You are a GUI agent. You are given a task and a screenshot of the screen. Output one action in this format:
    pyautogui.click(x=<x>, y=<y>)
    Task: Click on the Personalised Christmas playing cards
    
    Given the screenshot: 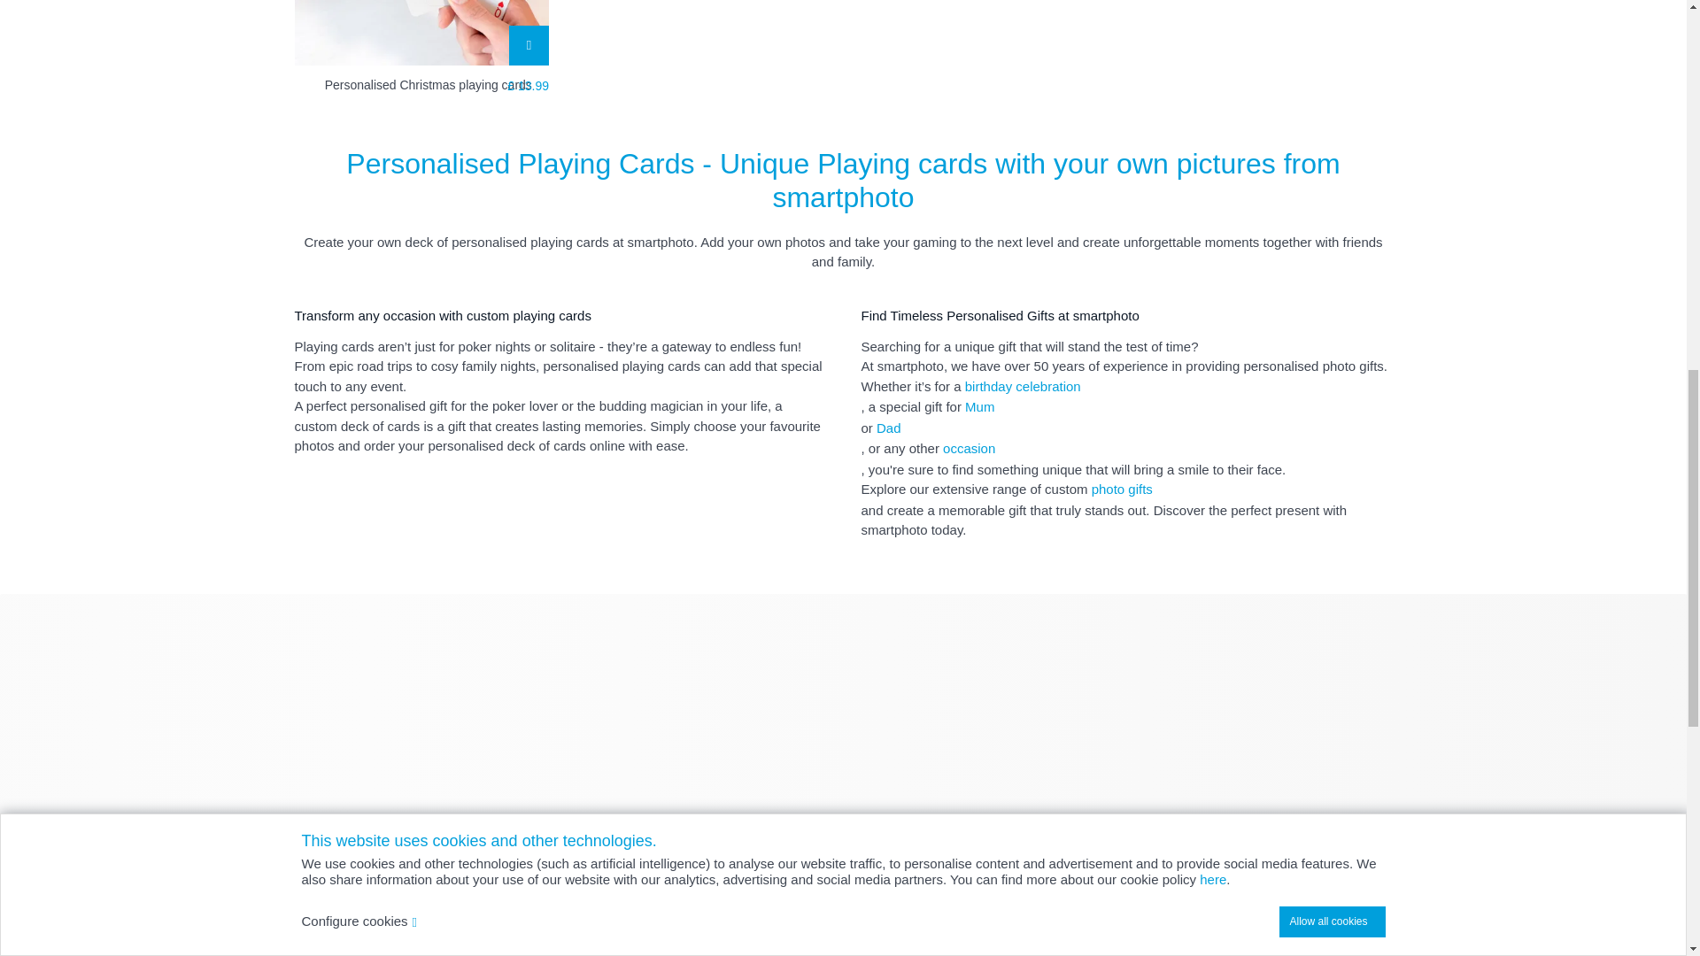 What is the action you would take?
    pyautogui.click(x=421, y=33)
    